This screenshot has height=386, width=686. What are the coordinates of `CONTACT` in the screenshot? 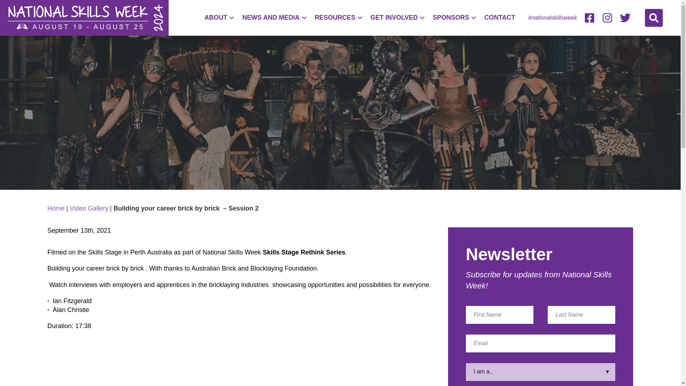 It's located at (499, 17).